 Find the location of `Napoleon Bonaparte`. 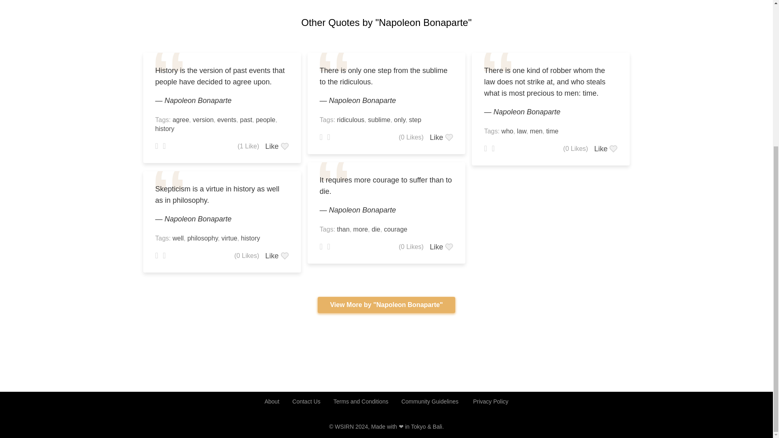

Napoleon Bonaparte is located at coordinates (198, 101).